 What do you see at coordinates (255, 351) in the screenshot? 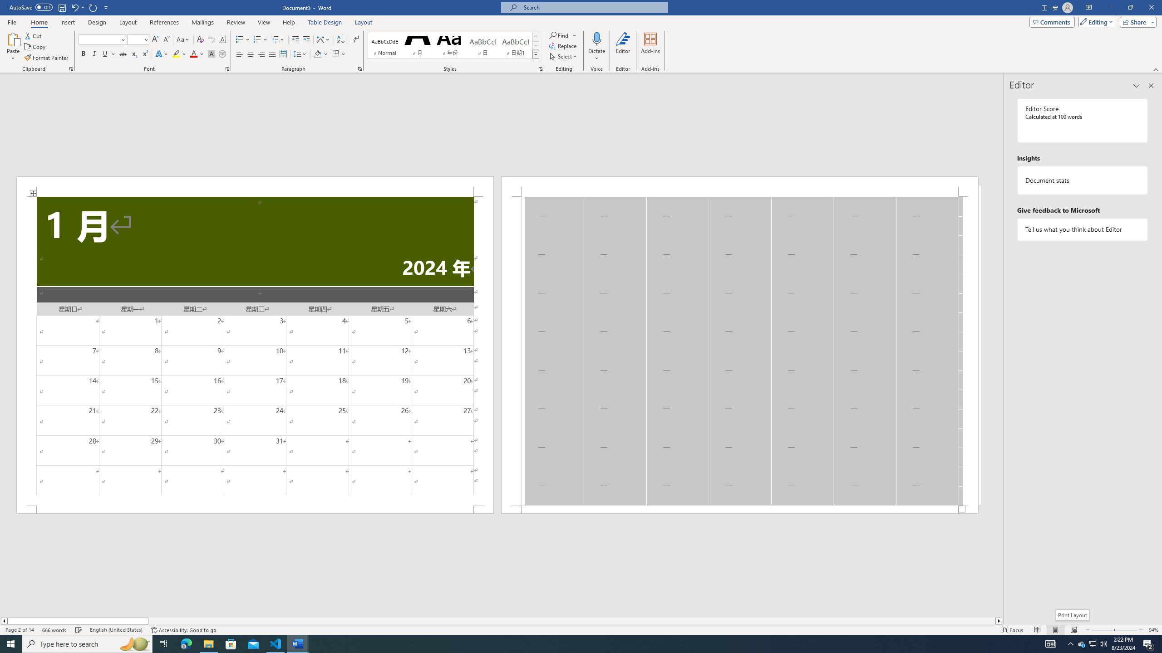
I see `Page 1 content` at bounding box center [255, 351].